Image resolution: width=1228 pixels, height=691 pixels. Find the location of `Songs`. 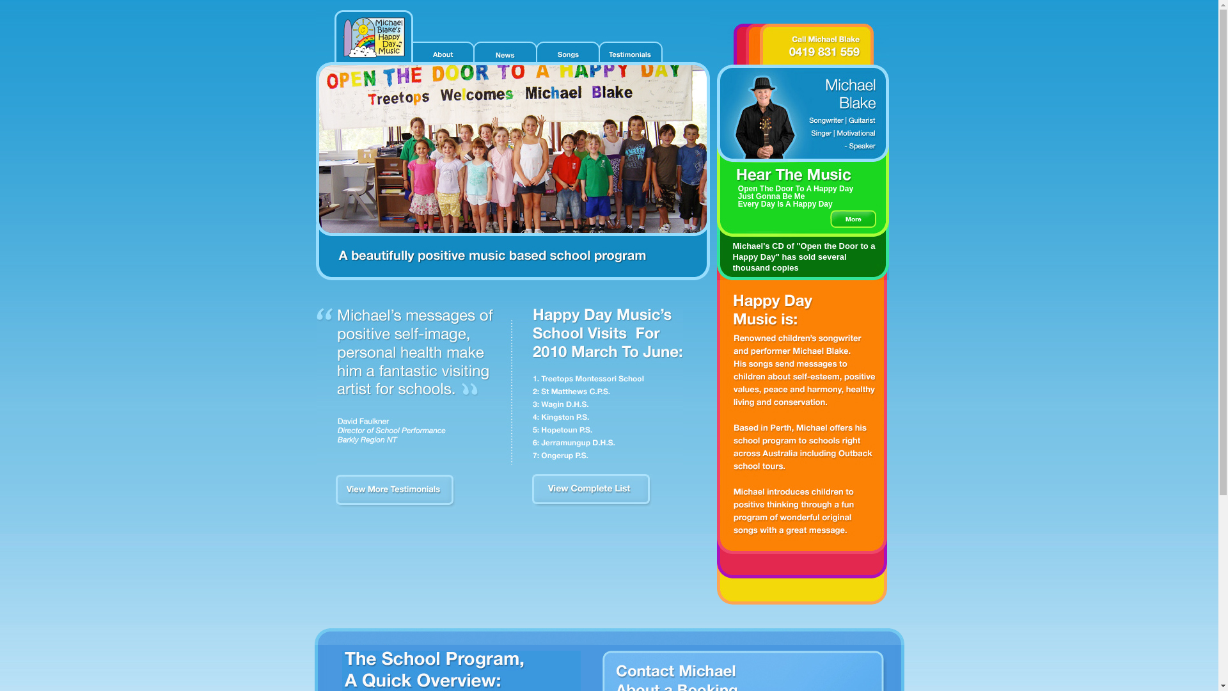

Songs is located at coordinates (567, 52).